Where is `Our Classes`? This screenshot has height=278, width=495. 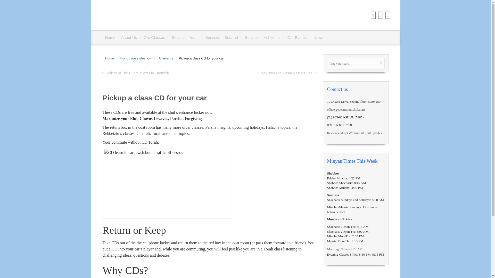 Our Classes is located at coordinates (155, 37).